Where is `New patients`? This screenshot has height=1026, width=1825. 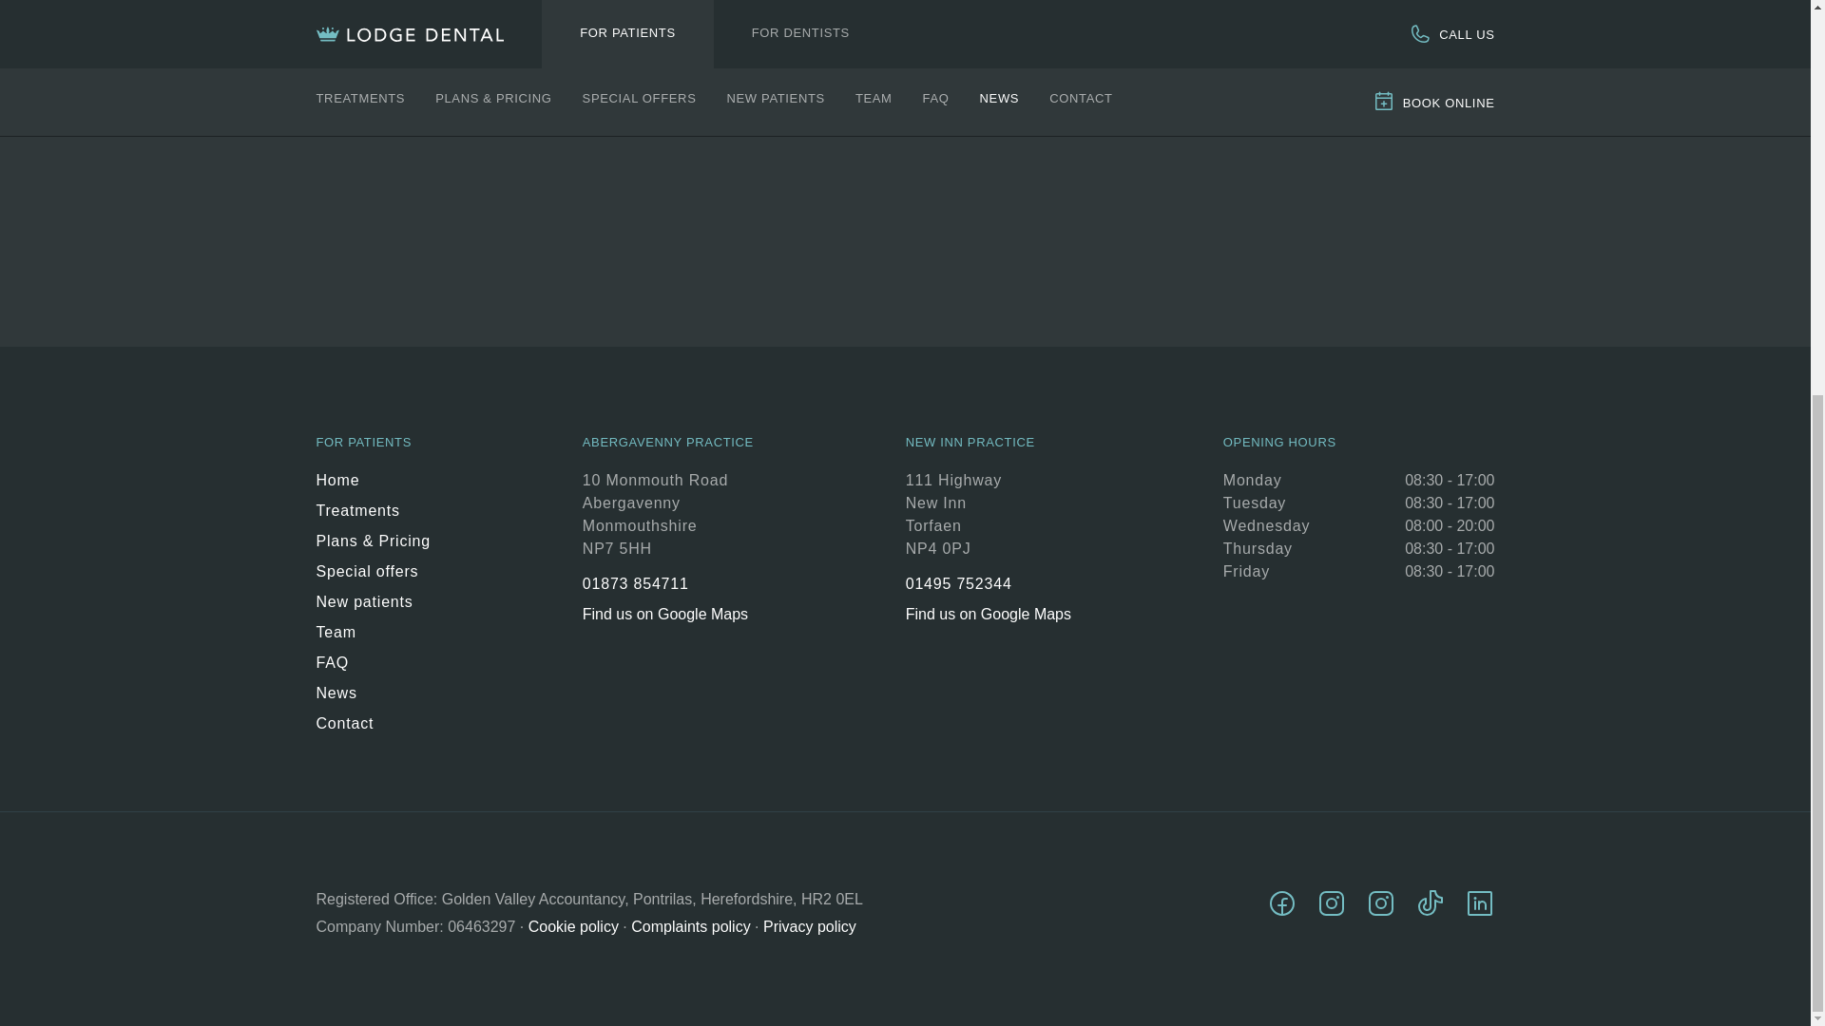
New patients is located at coordinates (373, 606).